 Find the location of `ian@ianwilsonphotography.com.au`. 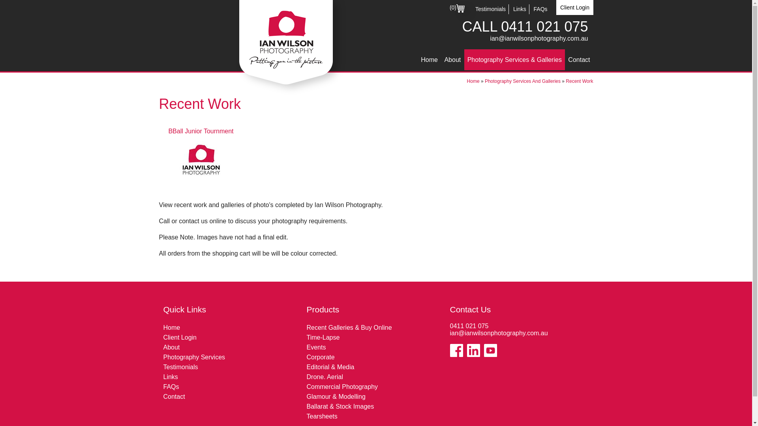

ian@ianwilsonphotography.com.au is located at coordinates (499, 333).